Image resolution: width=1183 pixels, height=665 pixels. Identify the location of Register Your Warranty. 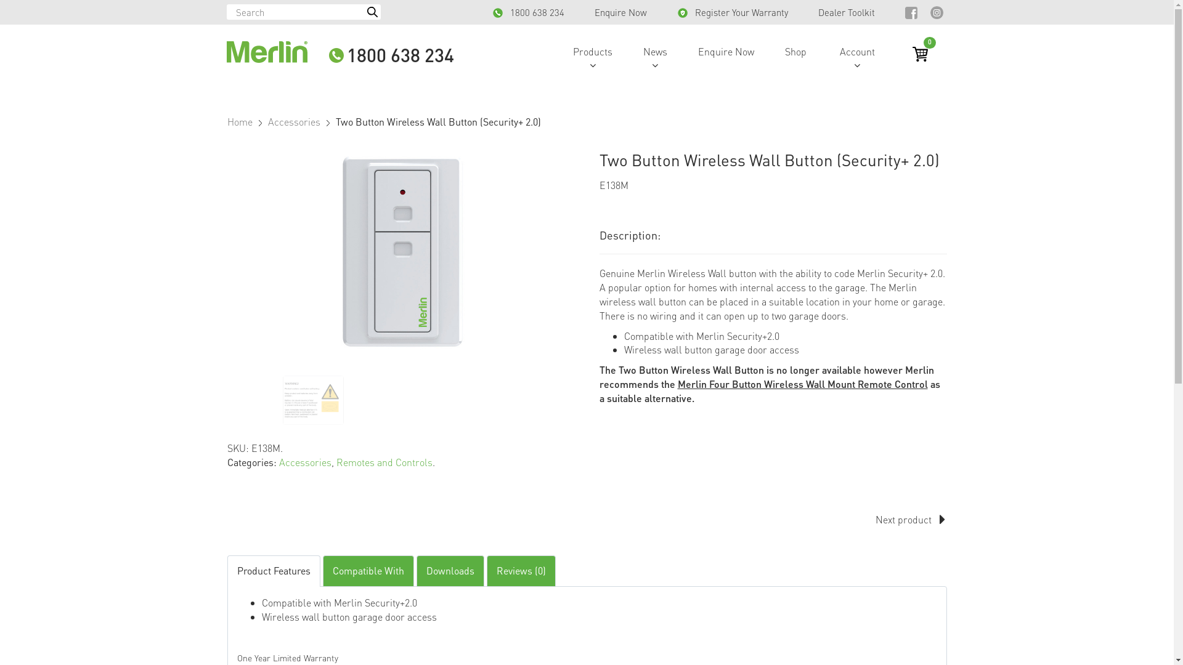
(733, 12).